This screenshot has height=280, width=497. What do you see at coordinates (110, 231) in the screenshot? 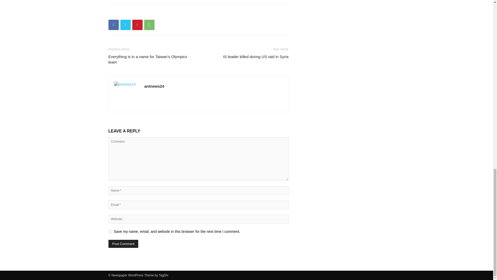
I see `yes` at bounding box center [110, 231].